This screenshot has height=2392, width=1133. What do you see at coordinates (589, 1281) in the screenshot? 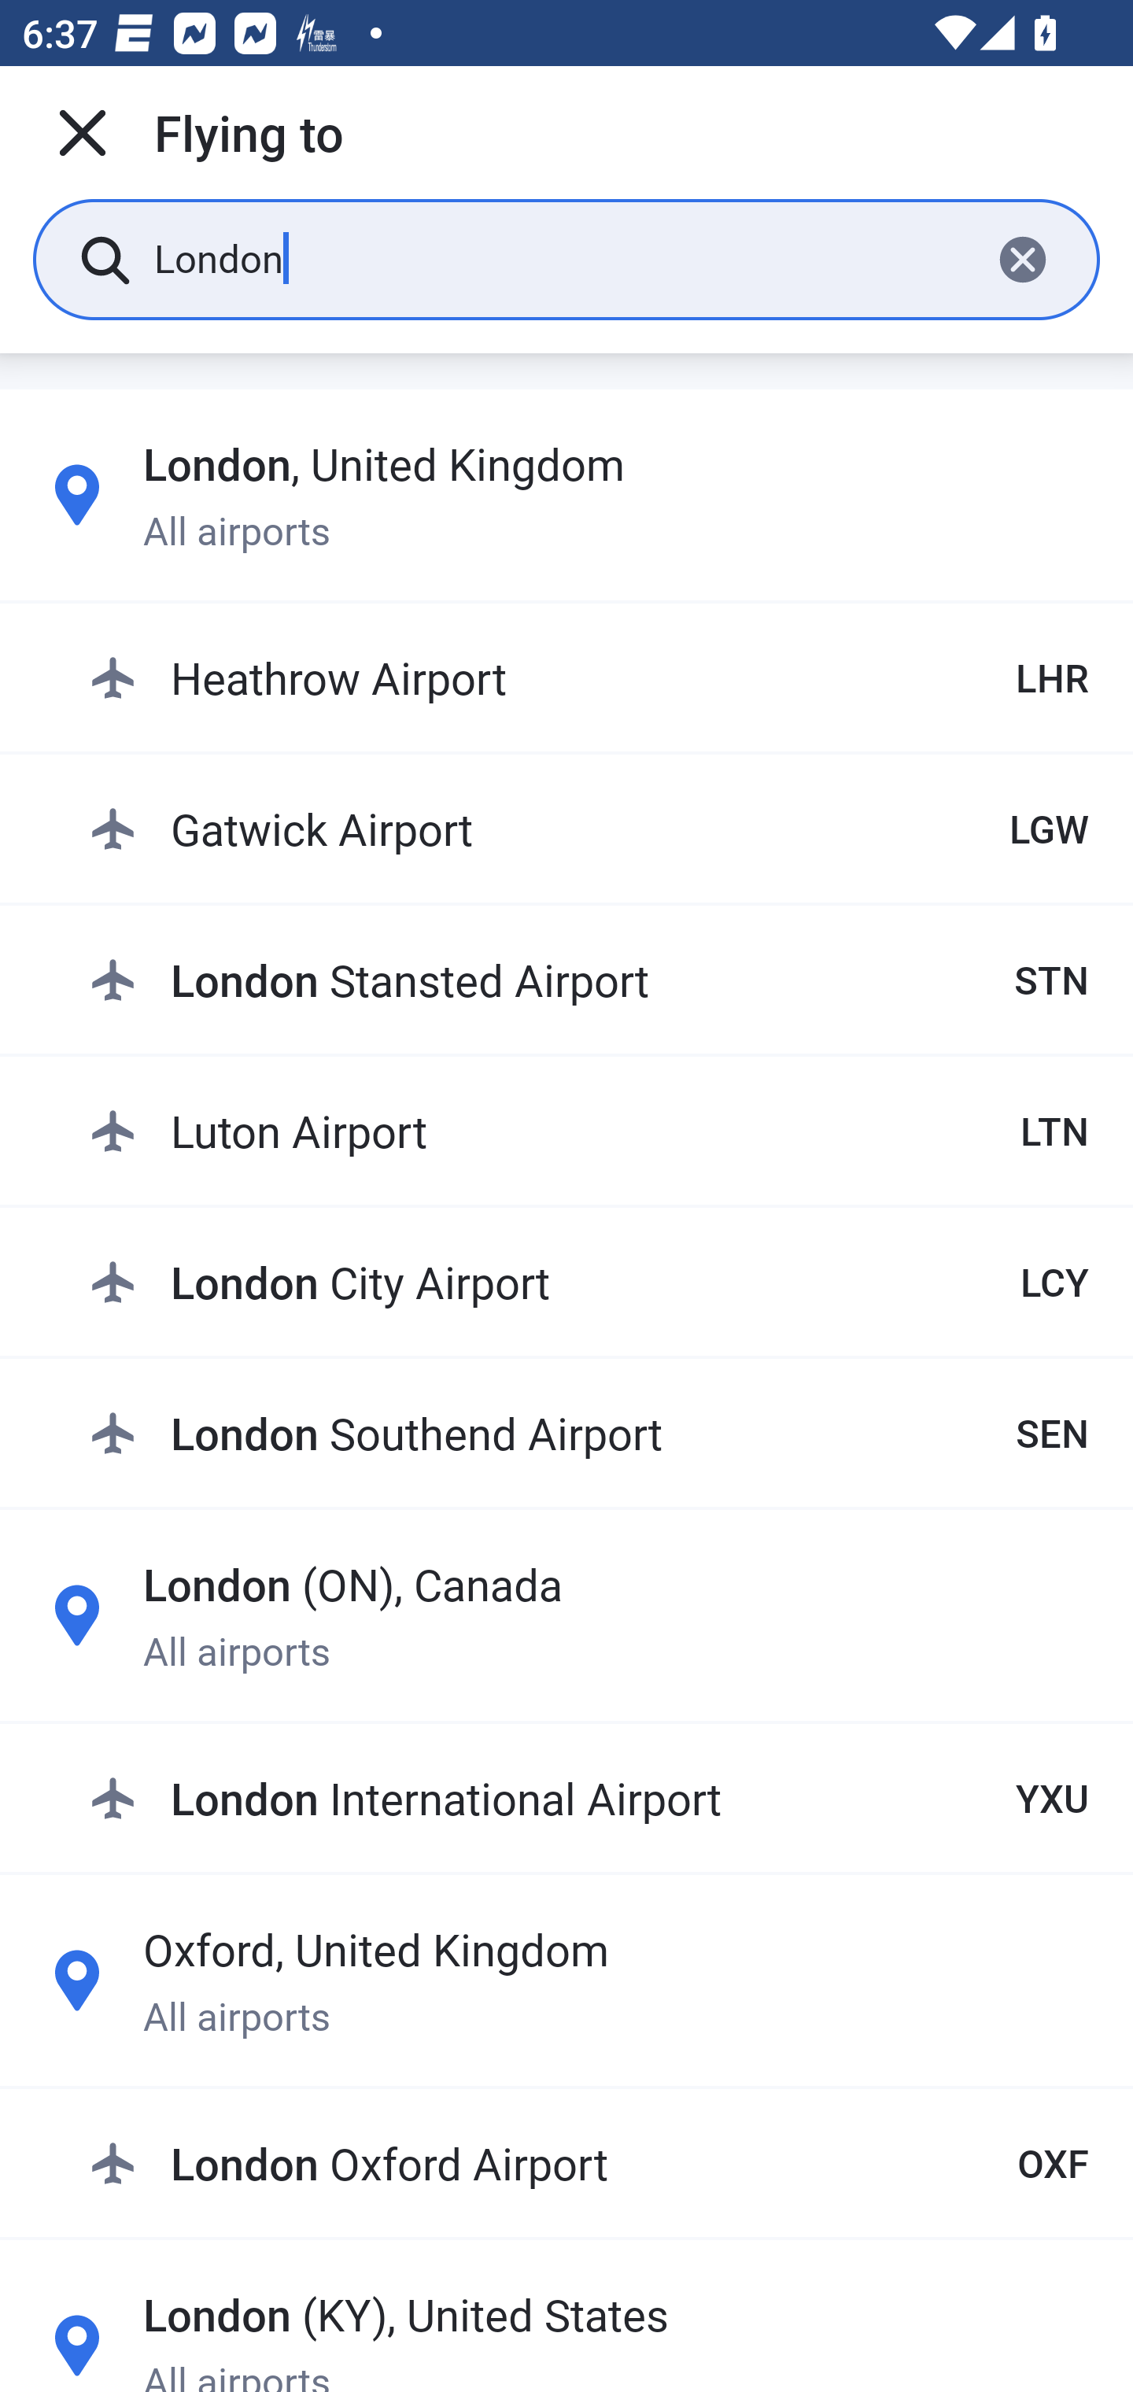
I see `London City Airport LCY` at bounding box center [589, 1281].